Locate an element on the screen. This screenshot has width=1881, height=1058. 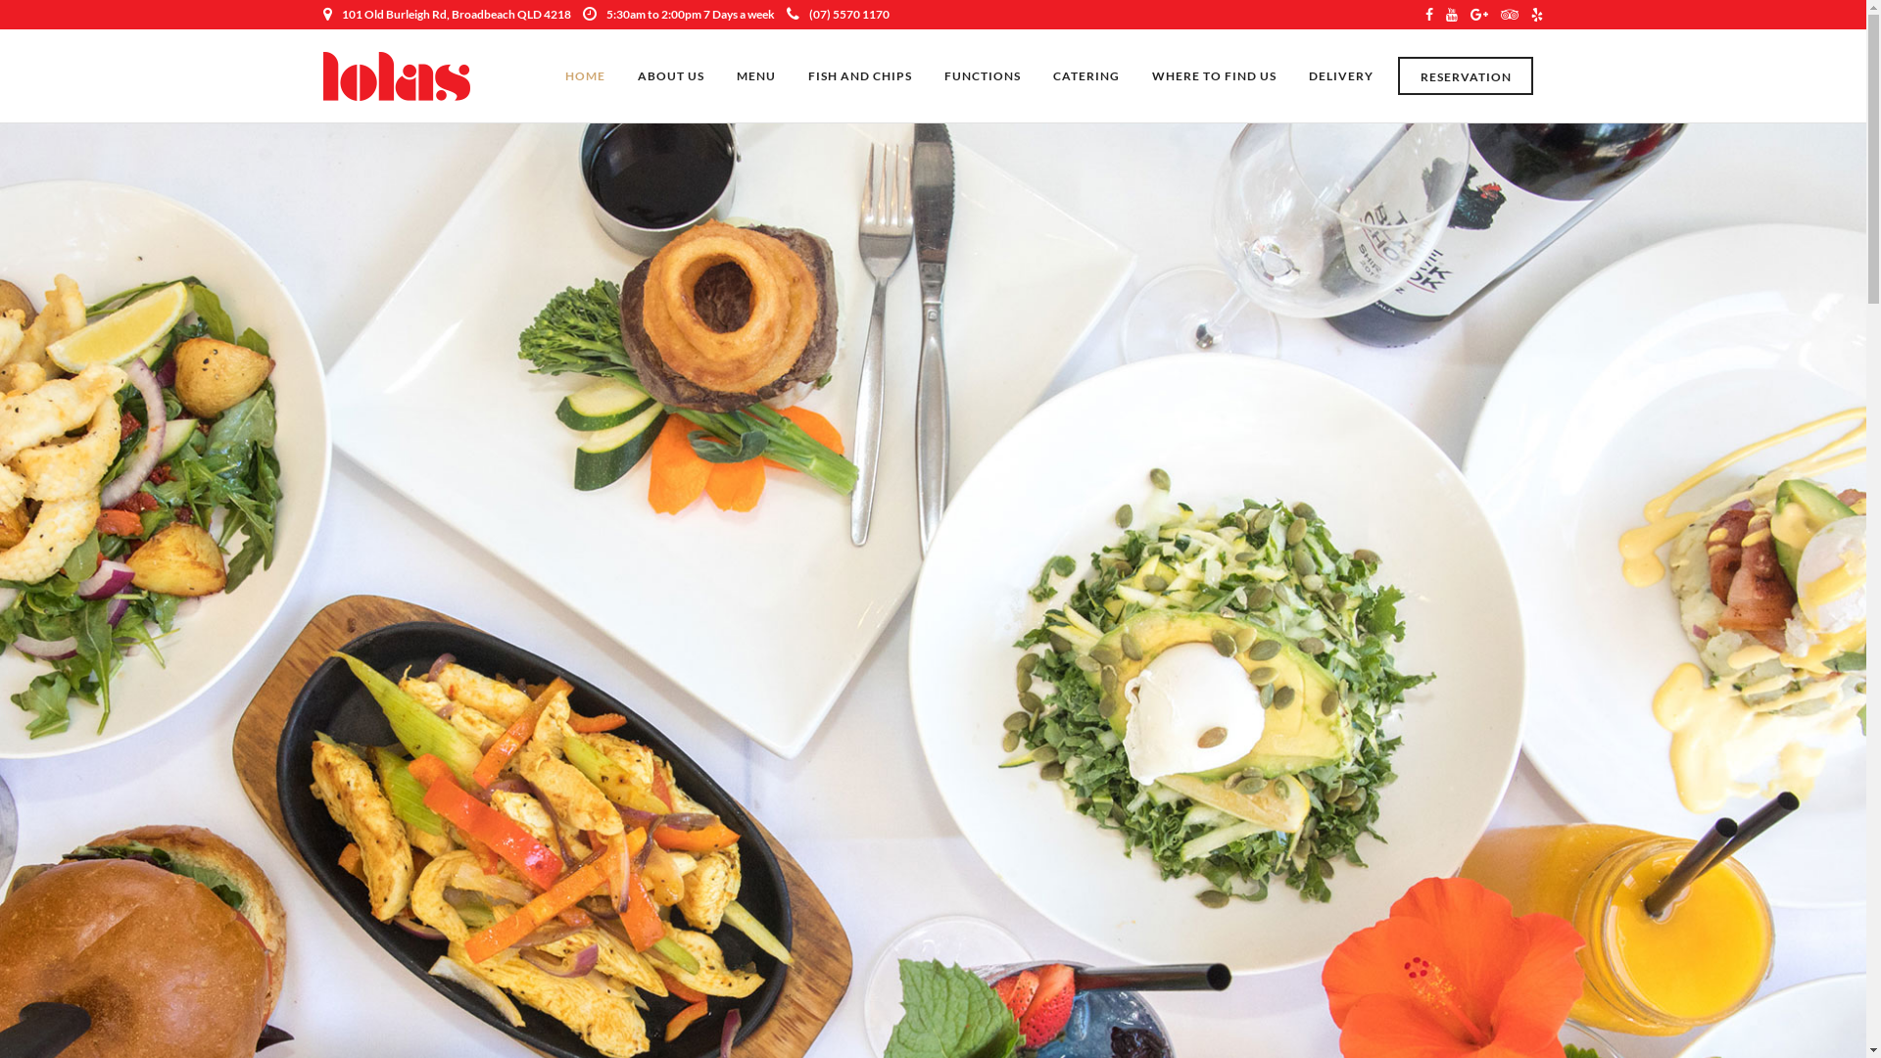
(07) 5570 1170 is located at coordinates (839, 14).